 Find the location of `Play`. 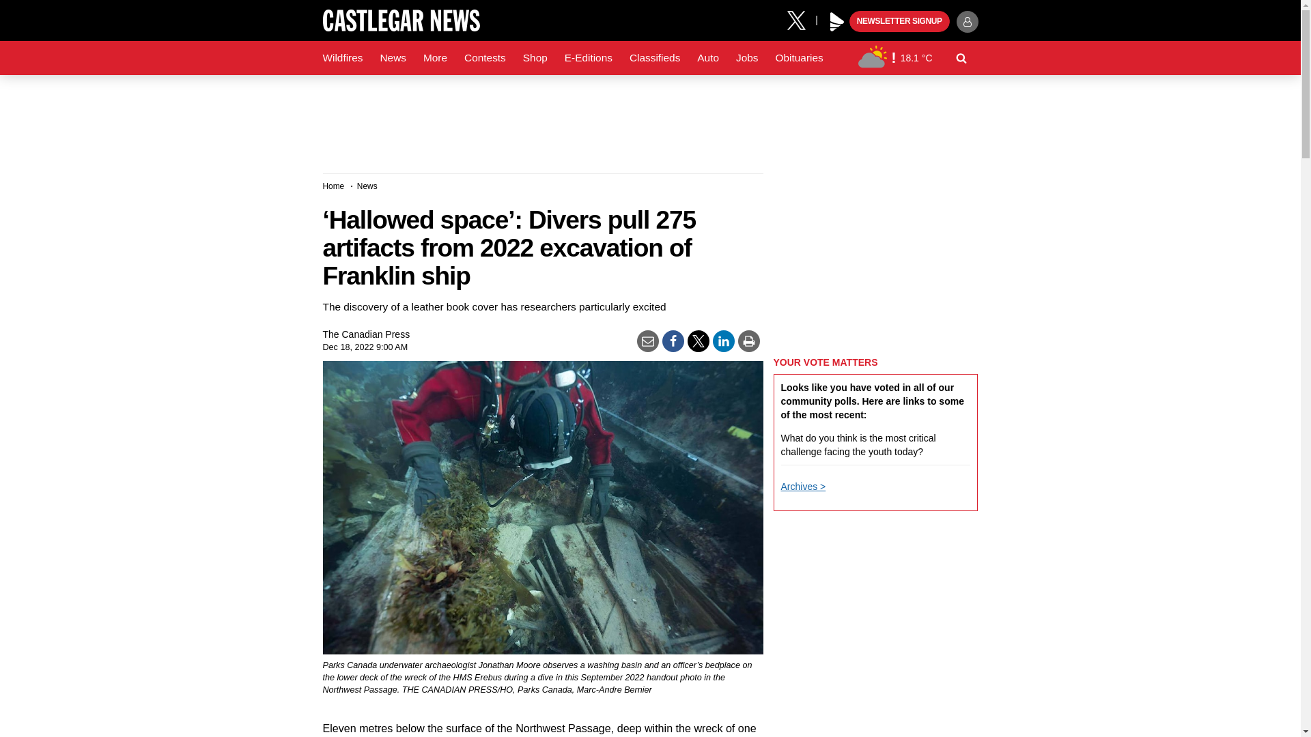

Play is located at coordinates (837, 22).